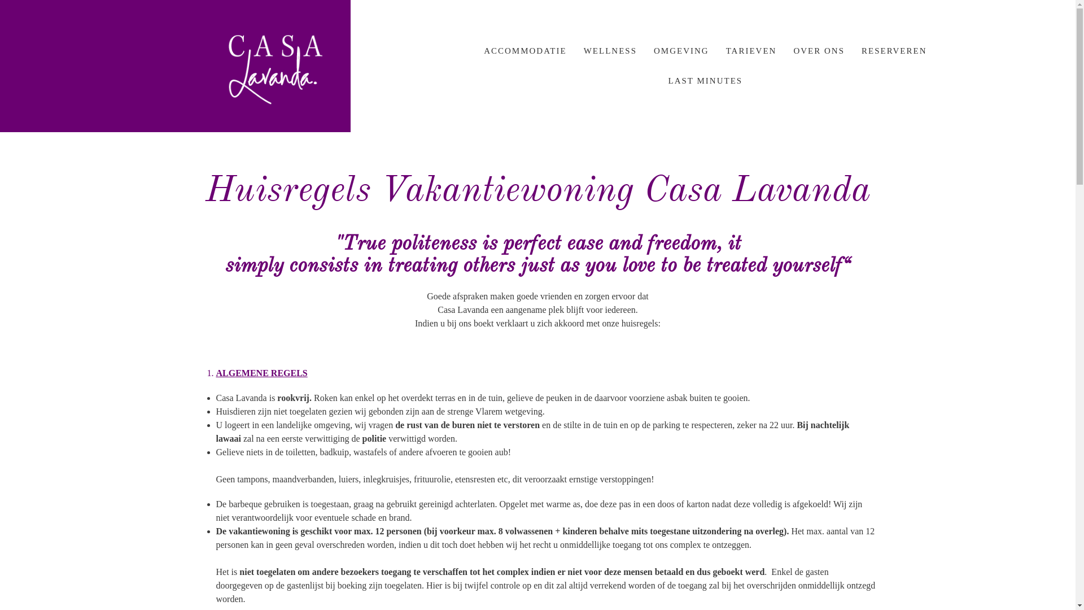 This screenshot has width=1084, height=610. What do you see at coordinates (525, 51) in the screenshot?
I see `ACCOMMODATIE` at bounding box center [525, 51].